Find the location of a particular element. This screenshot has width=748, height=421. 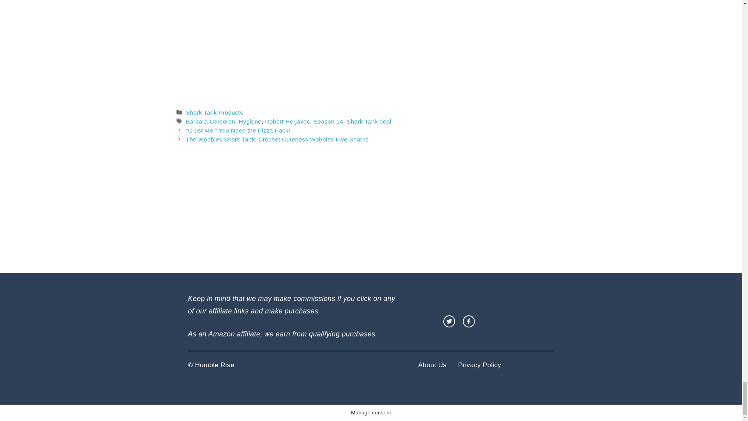

Barbara Corcoran is located at coordinates (210, 121).